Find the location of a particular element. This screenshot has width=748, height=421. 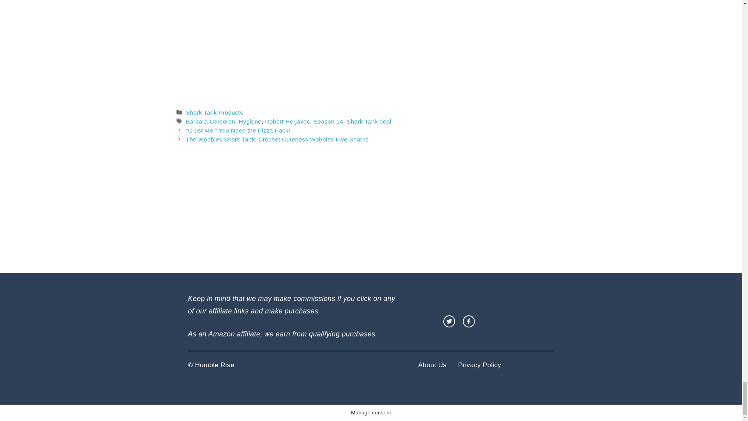

Barbara Corcoran is located at coordinates (210, 121).